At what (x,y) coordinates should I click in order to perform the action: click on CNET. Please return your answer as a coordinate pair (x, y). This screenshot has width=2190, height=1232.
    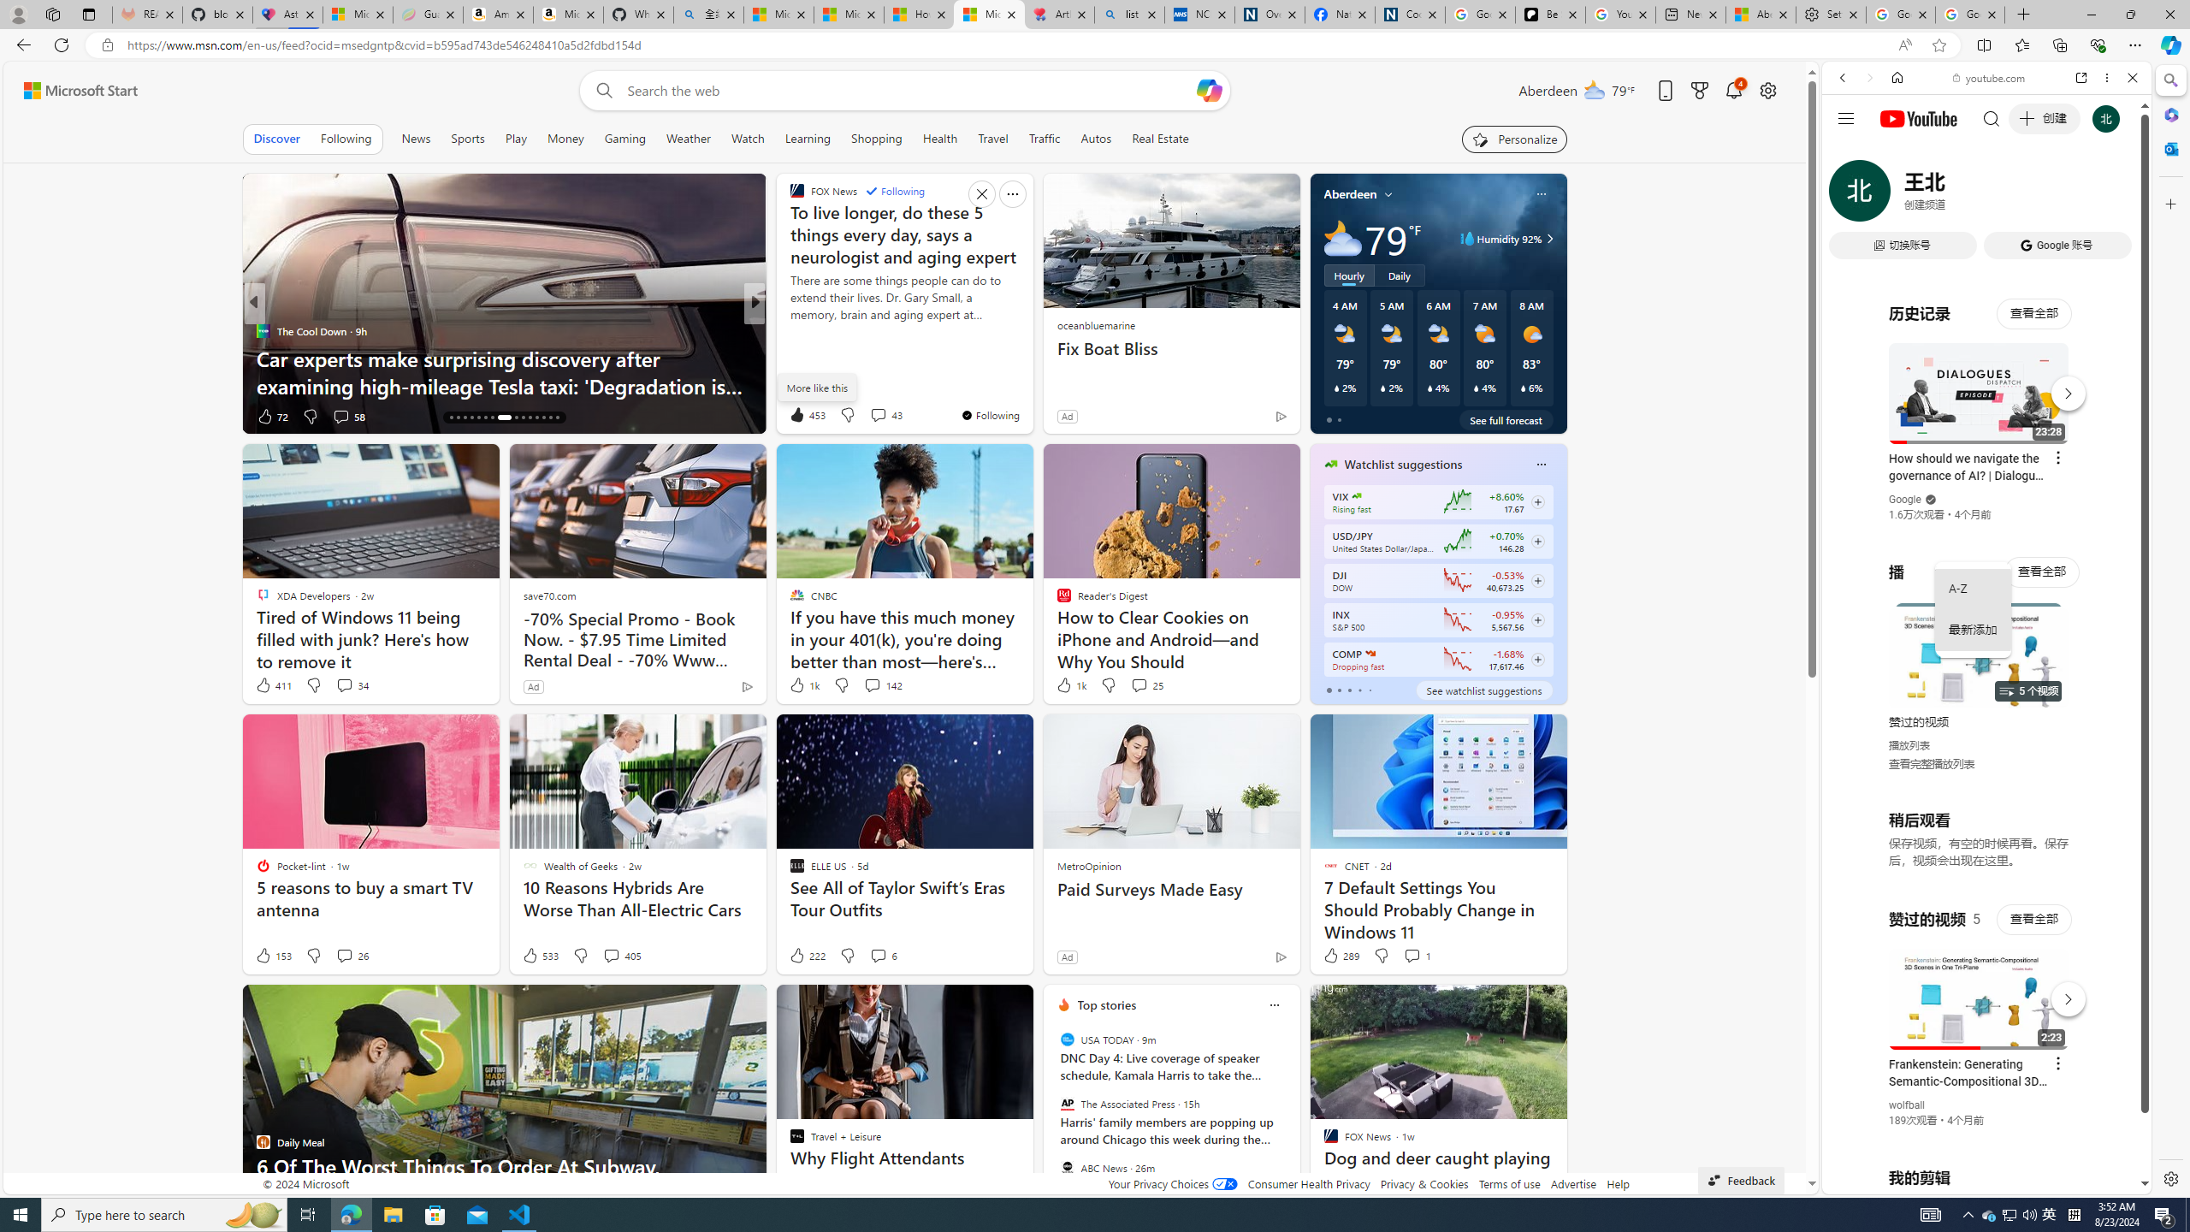
    Looking at the image, I should click on (789, 330).